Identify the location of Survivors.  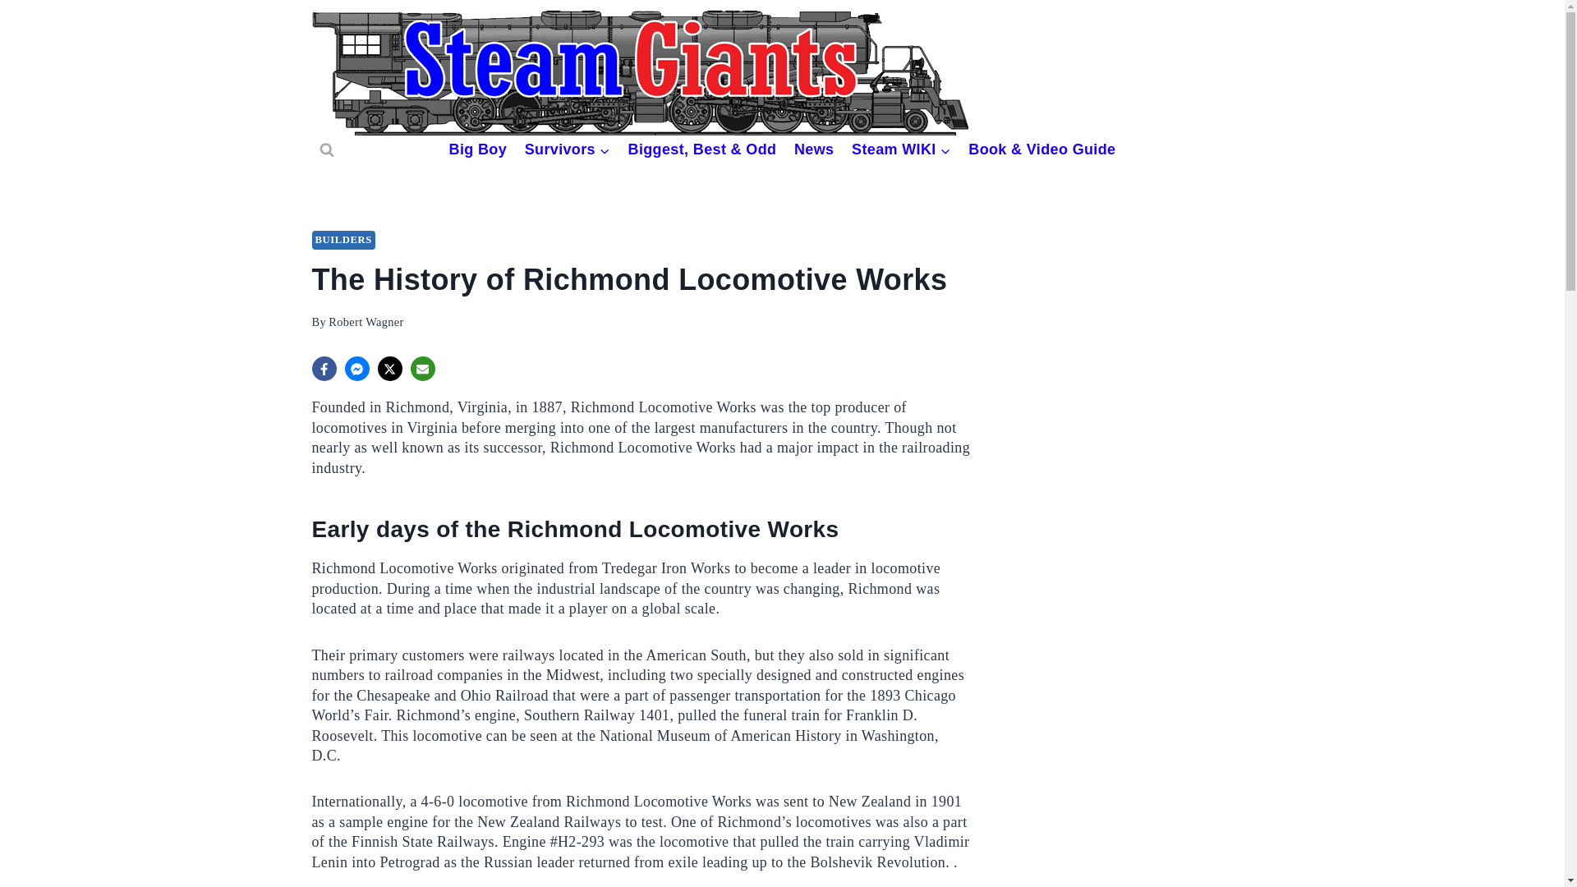
(567, 149).